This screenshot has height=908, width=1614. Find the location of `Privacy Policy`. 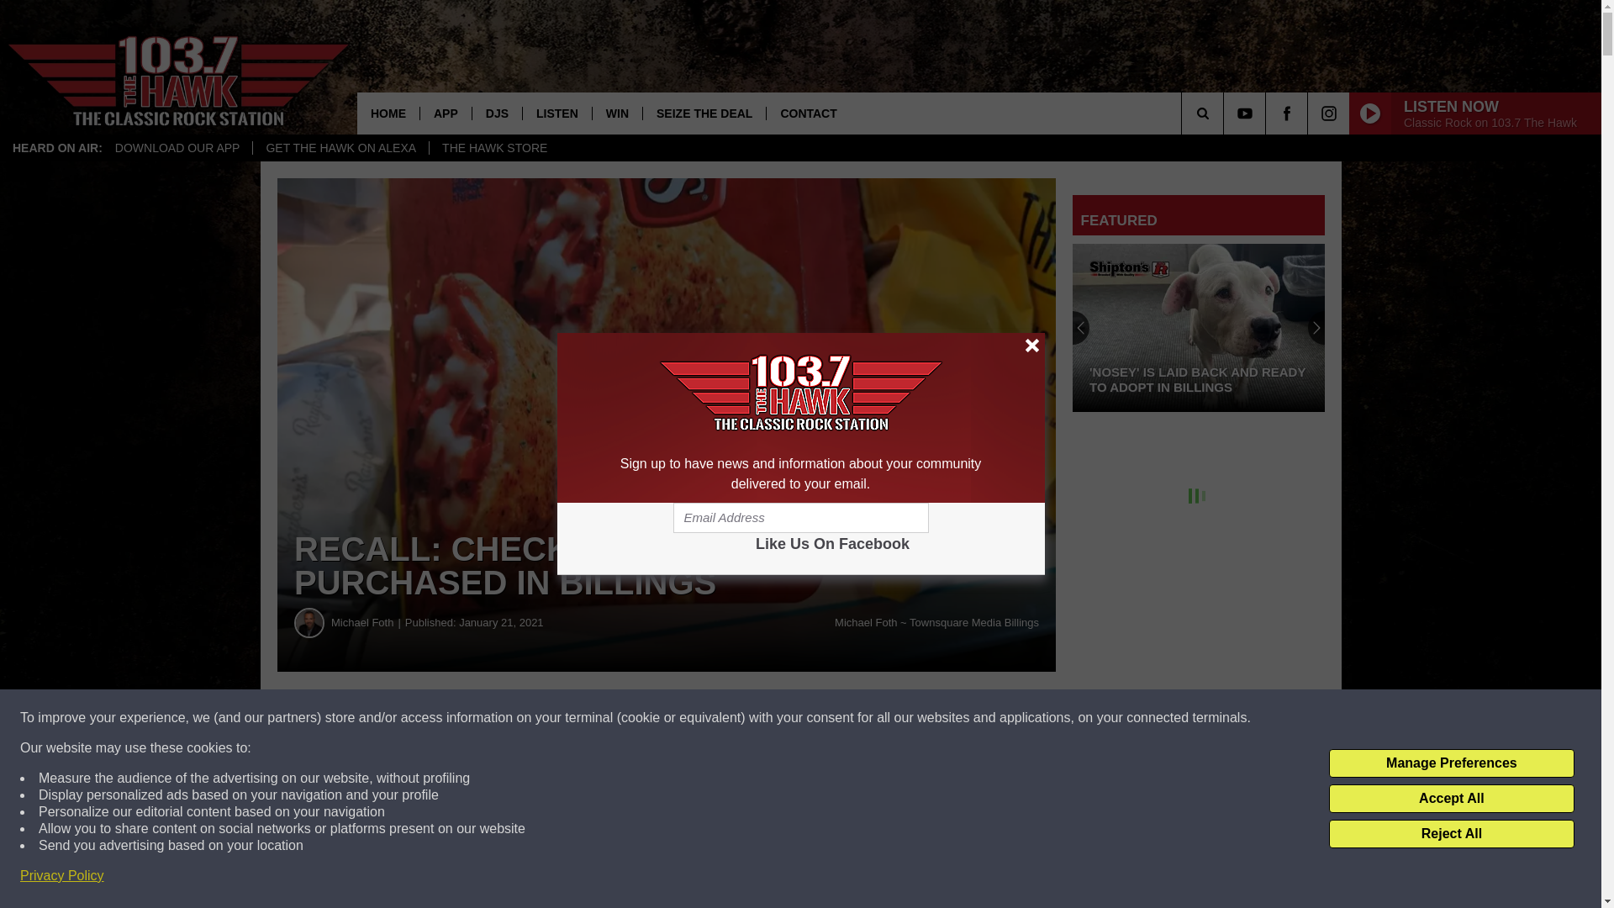

Privacy Policy is located at coordinates (62, 876).